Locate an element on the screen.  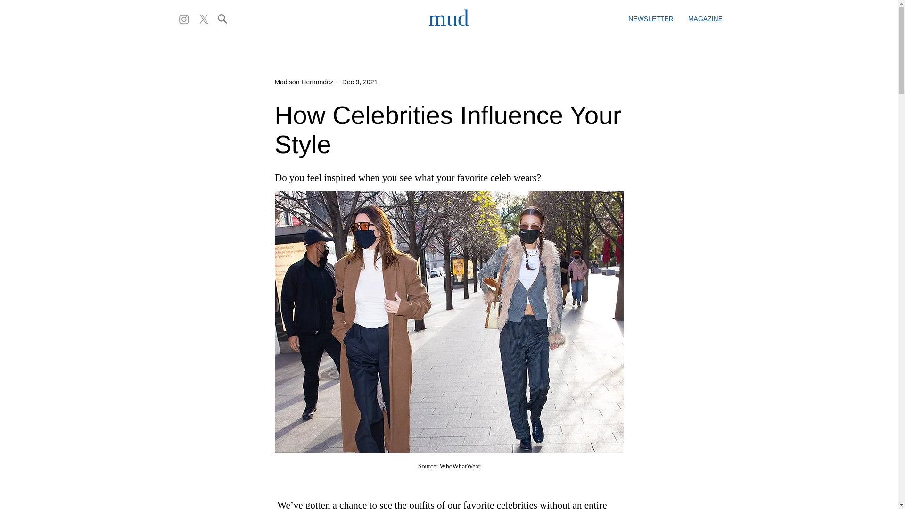
MAGAZINE is located at coordinates (705, 19).